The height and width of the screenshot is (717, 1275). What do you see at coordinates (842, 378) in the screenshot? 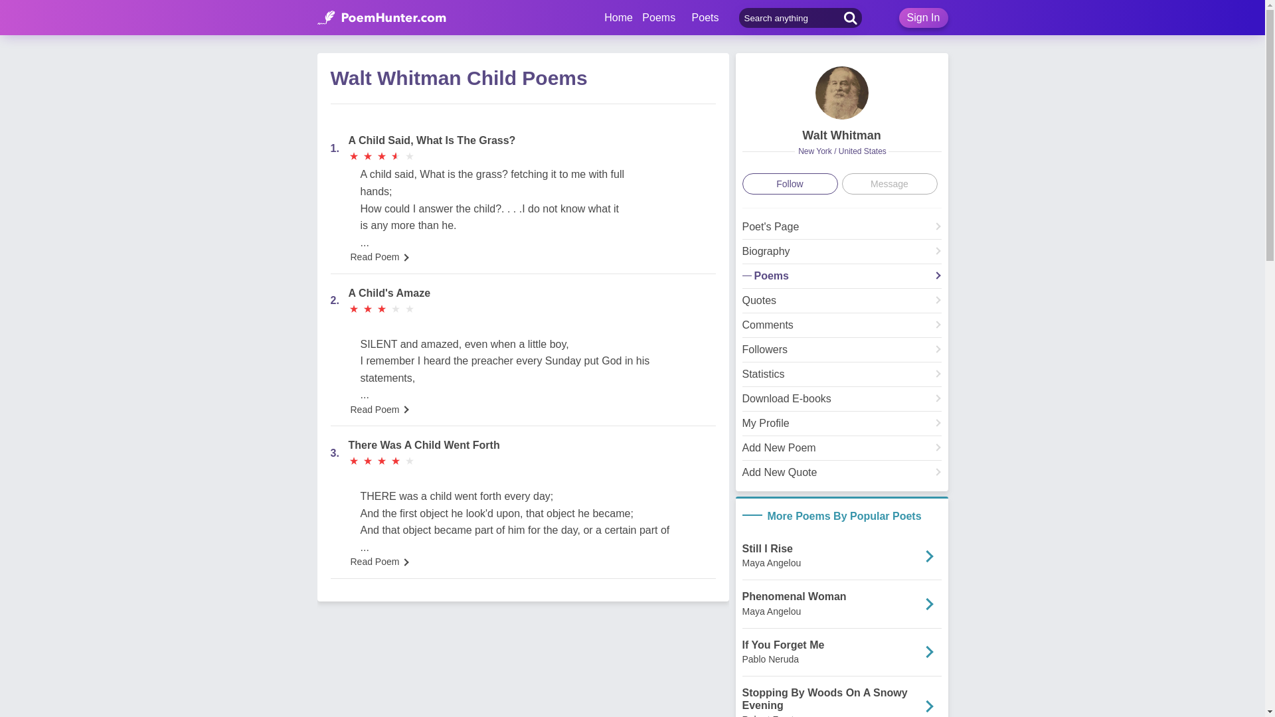
I see `Statistics` at bounding box center [842, 378].